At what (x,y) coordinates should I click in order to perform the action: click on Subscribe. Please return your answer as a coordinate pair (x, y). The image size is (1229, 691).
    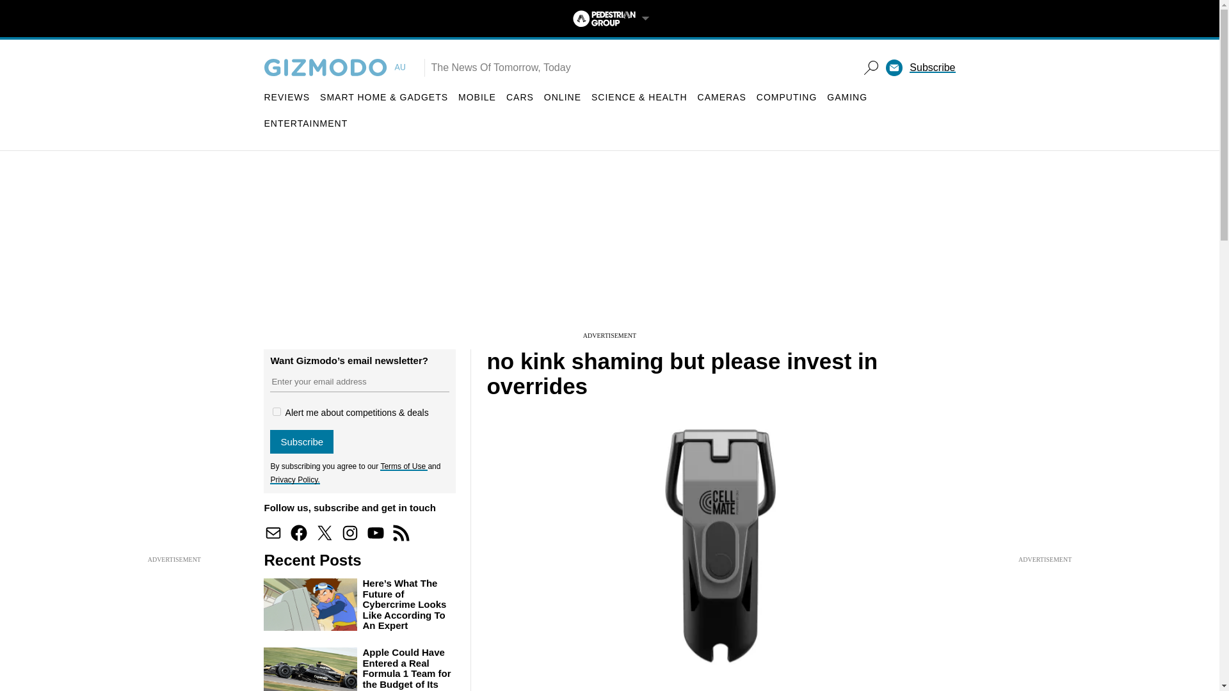
    Looking at the image, I should click on (301, 441).